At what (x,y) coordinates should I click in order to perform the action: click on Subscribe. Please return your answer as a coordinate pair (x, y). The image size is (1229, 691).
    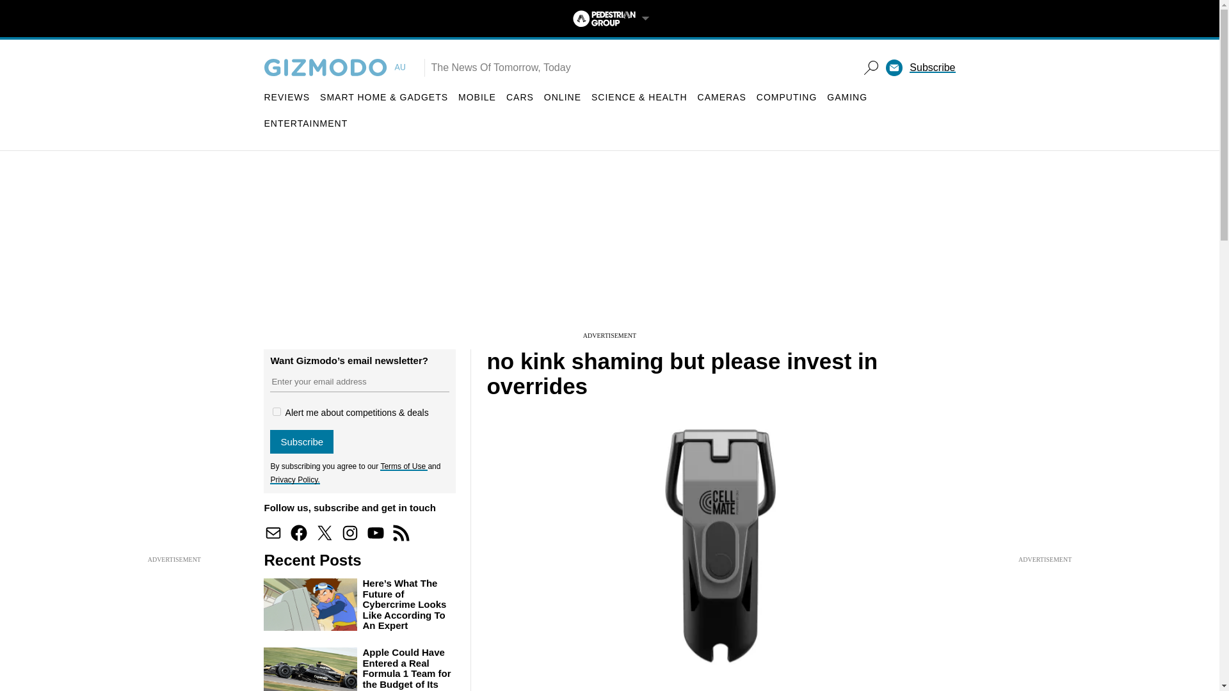
    Looking at the image, I should click on (301, 441).